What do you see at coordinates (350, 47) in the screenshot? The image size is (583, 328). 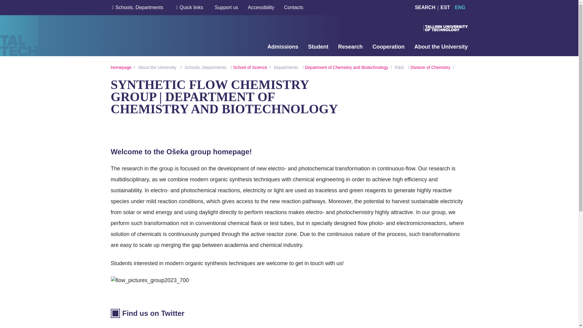 I see `Research` at bounding box center [350, 47].